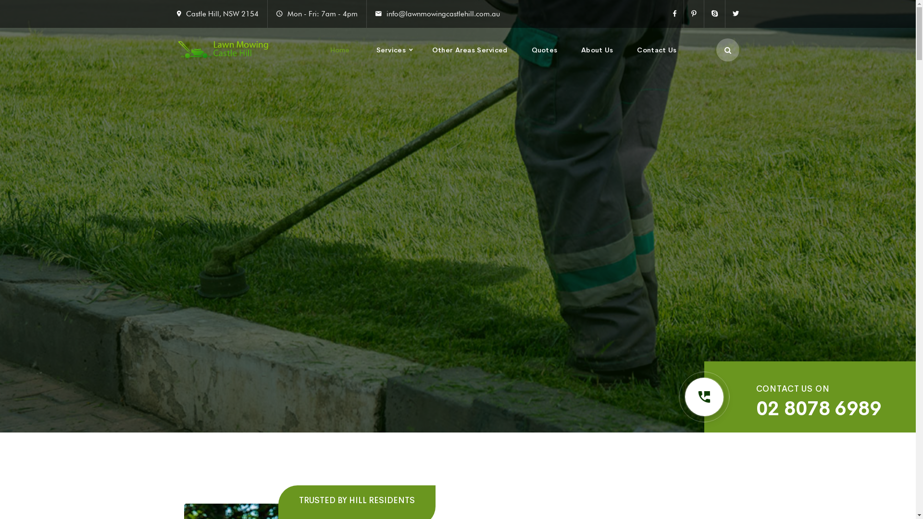 The width and height of the screenshot is (923, 519). What do you see at coordinates (597, 50) in the screenshot?
I see `About Us` at bounding box center [597, 50].